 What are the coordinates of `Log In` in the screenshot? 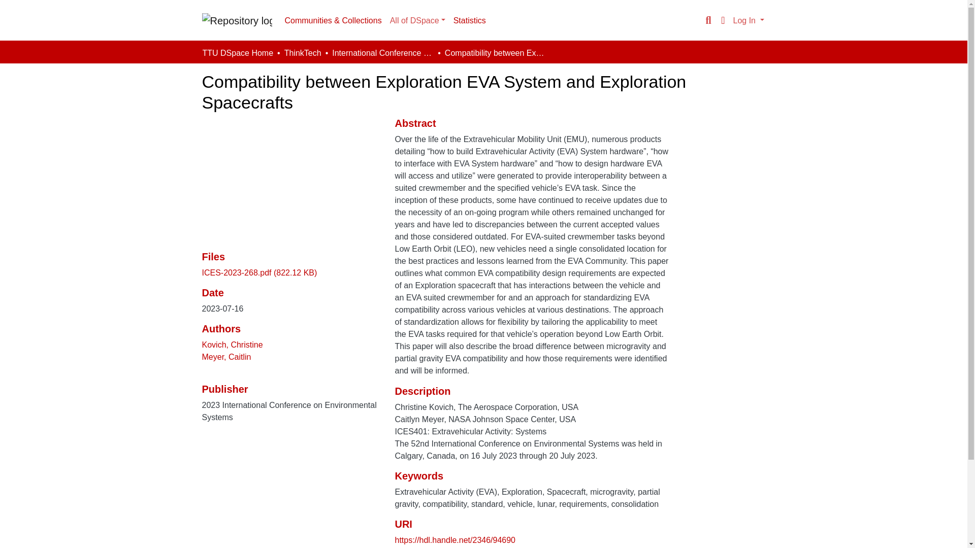 It's located at (749, 20).